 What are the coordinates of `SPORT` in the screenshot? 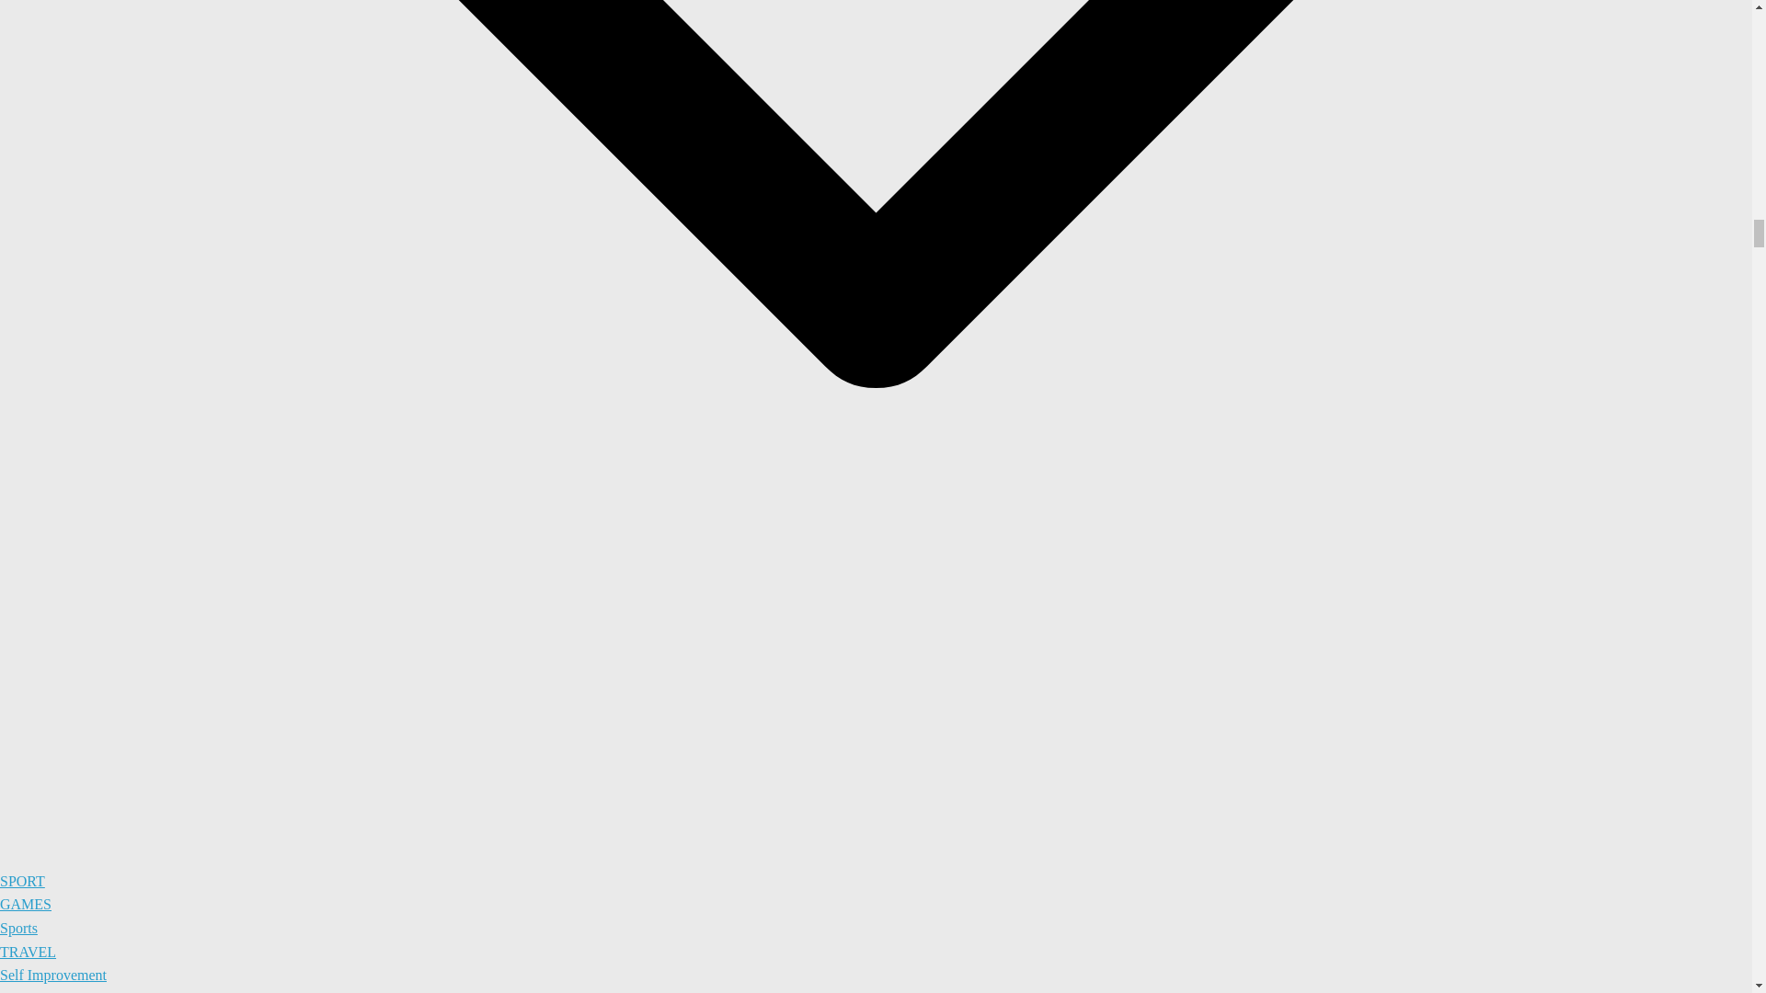 It's located at (22, 881).